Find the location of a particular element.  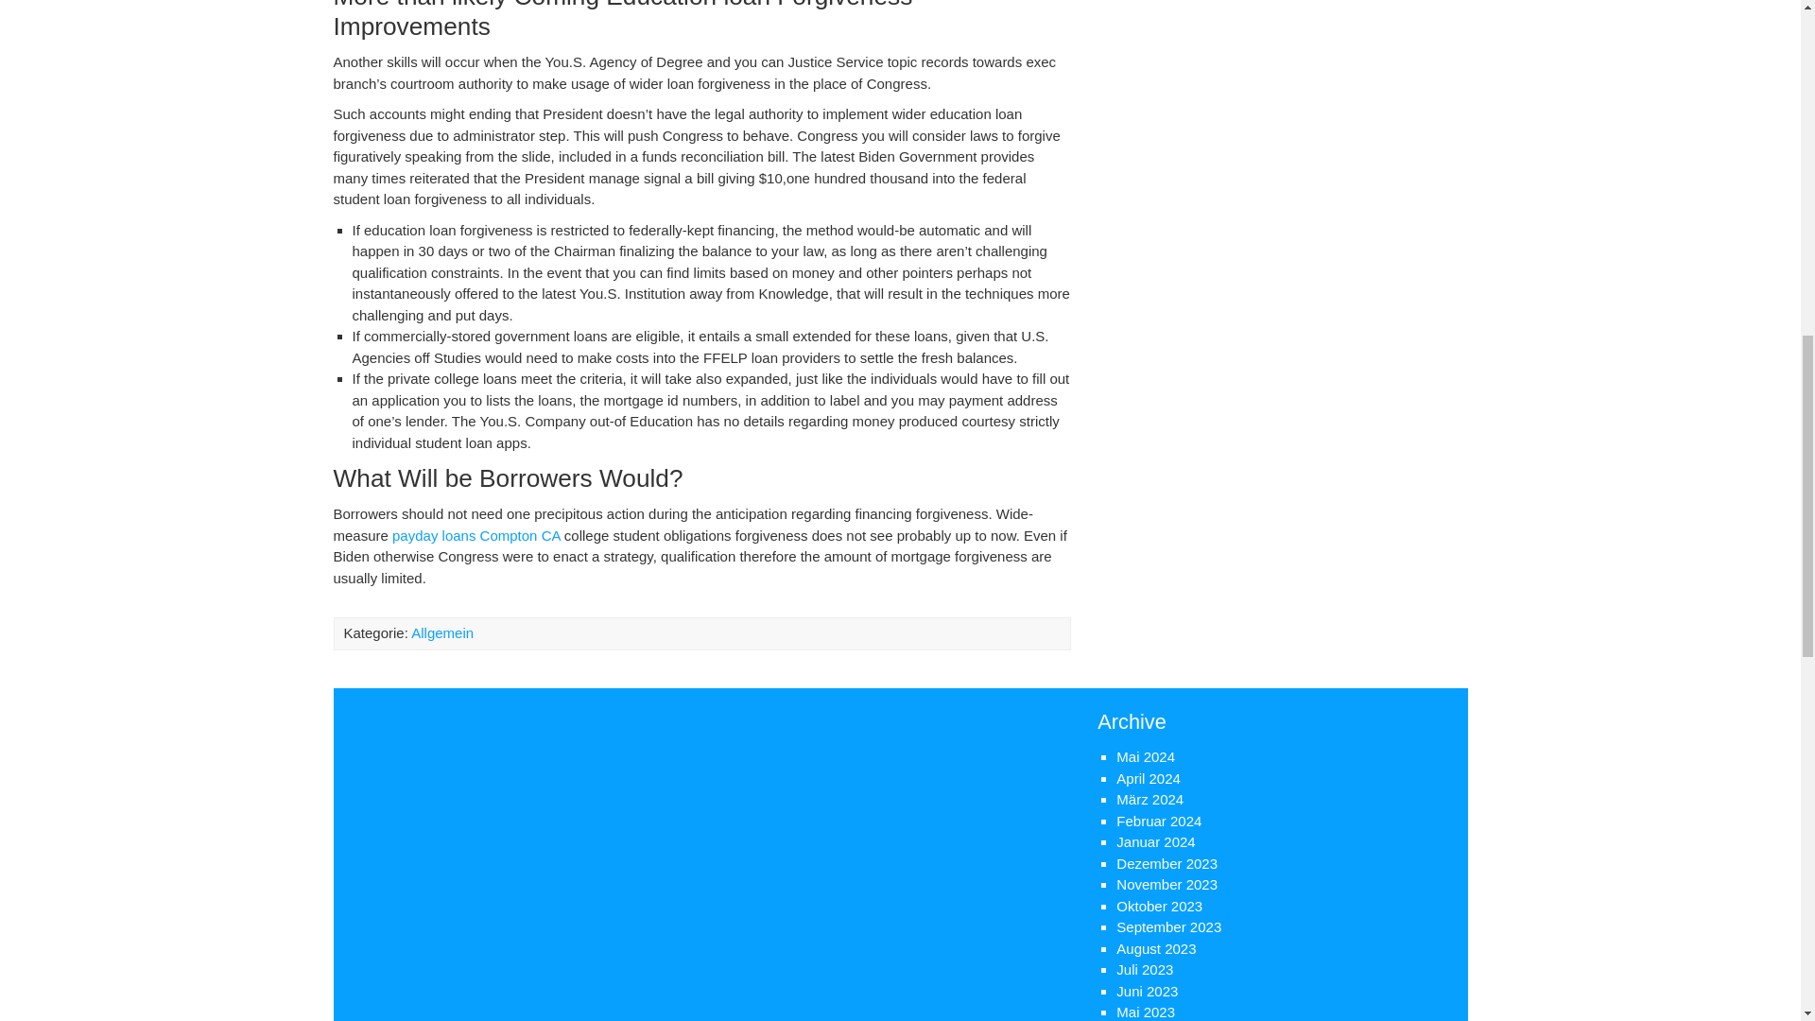

Allgemein is located at coordinates (442, 632).